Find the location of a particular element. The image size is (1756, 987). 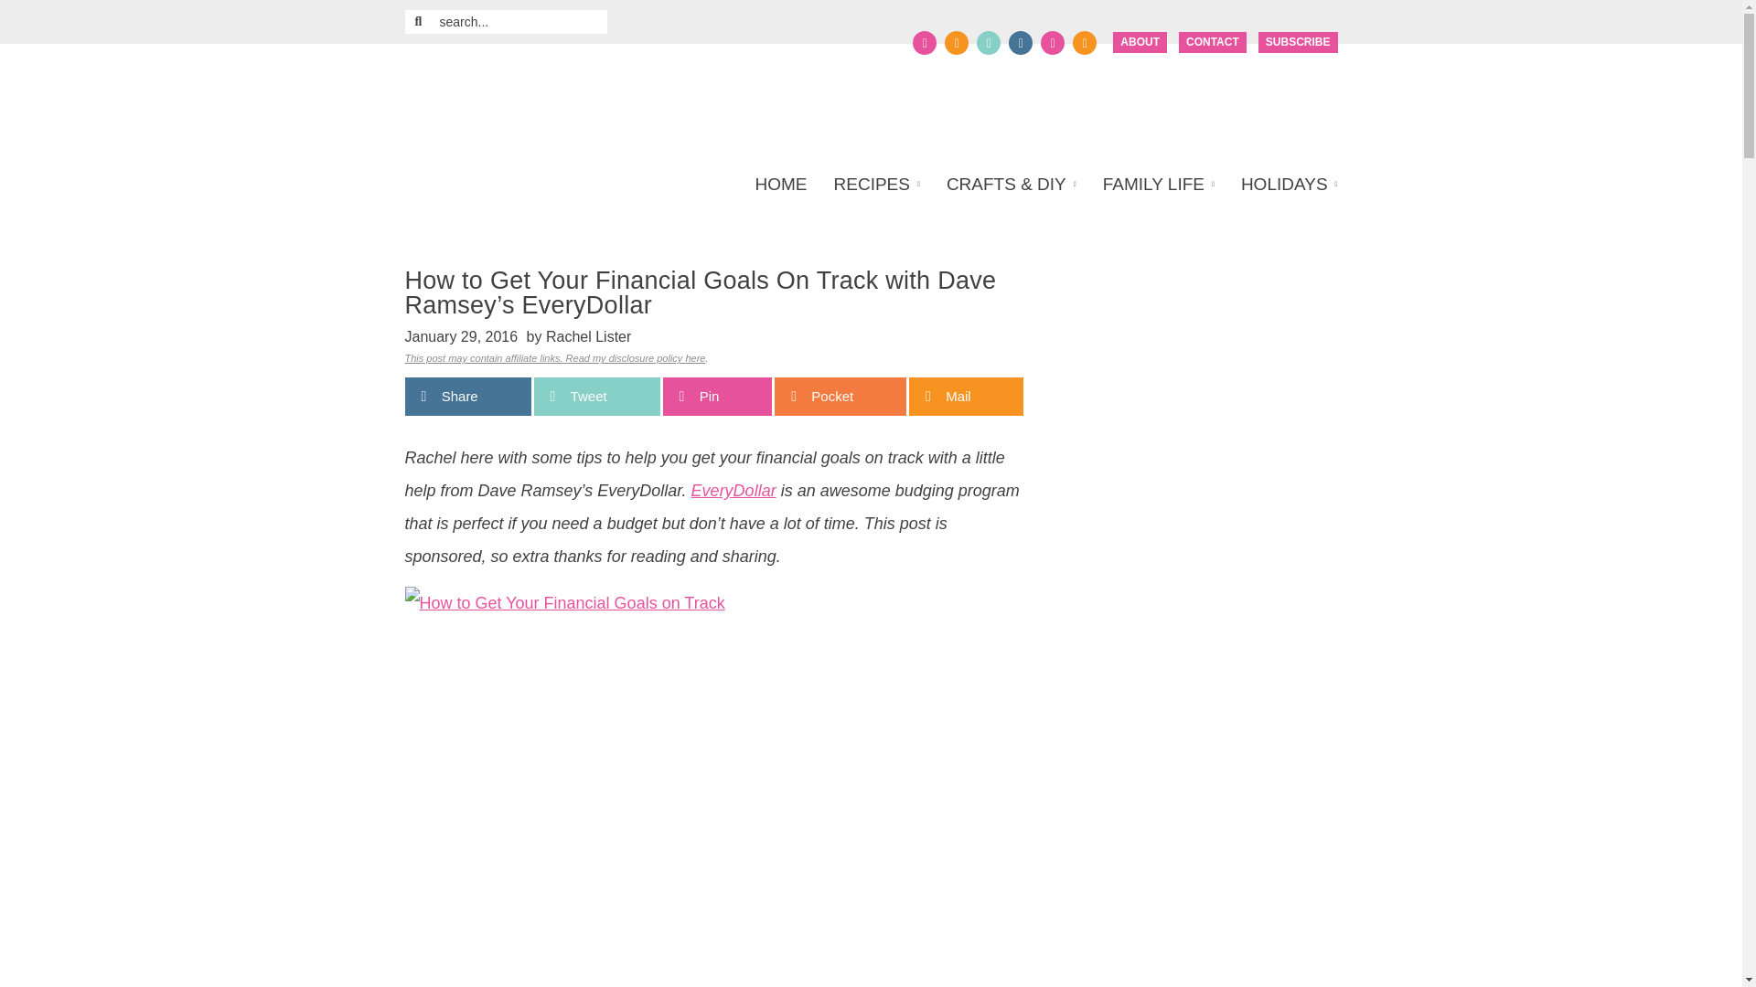

ABOUT is located at coordinates (1140, 42).